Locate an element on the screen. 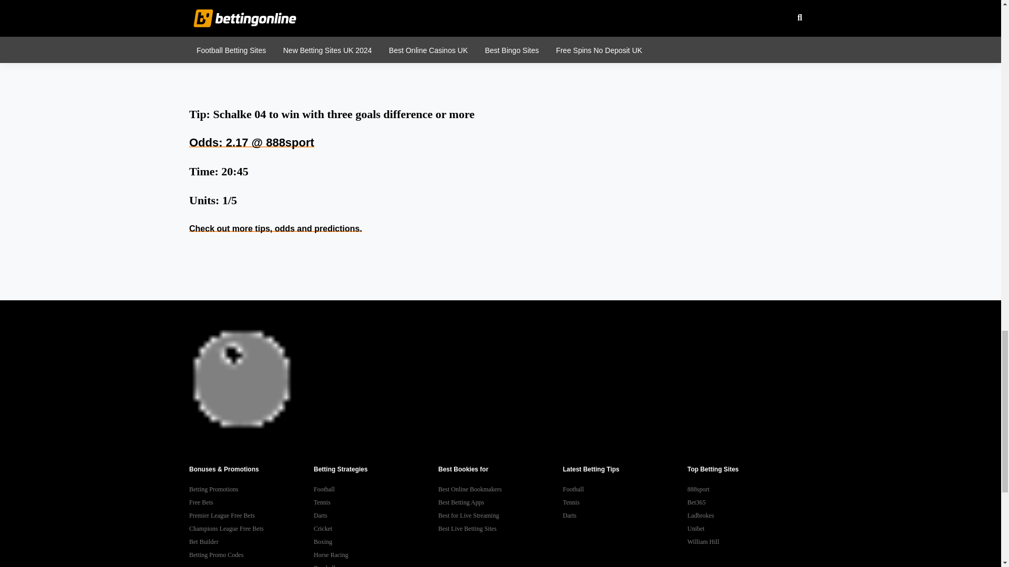 The image size is (1009, 567). Best Betting Apps is located at coordinates (500, 502).